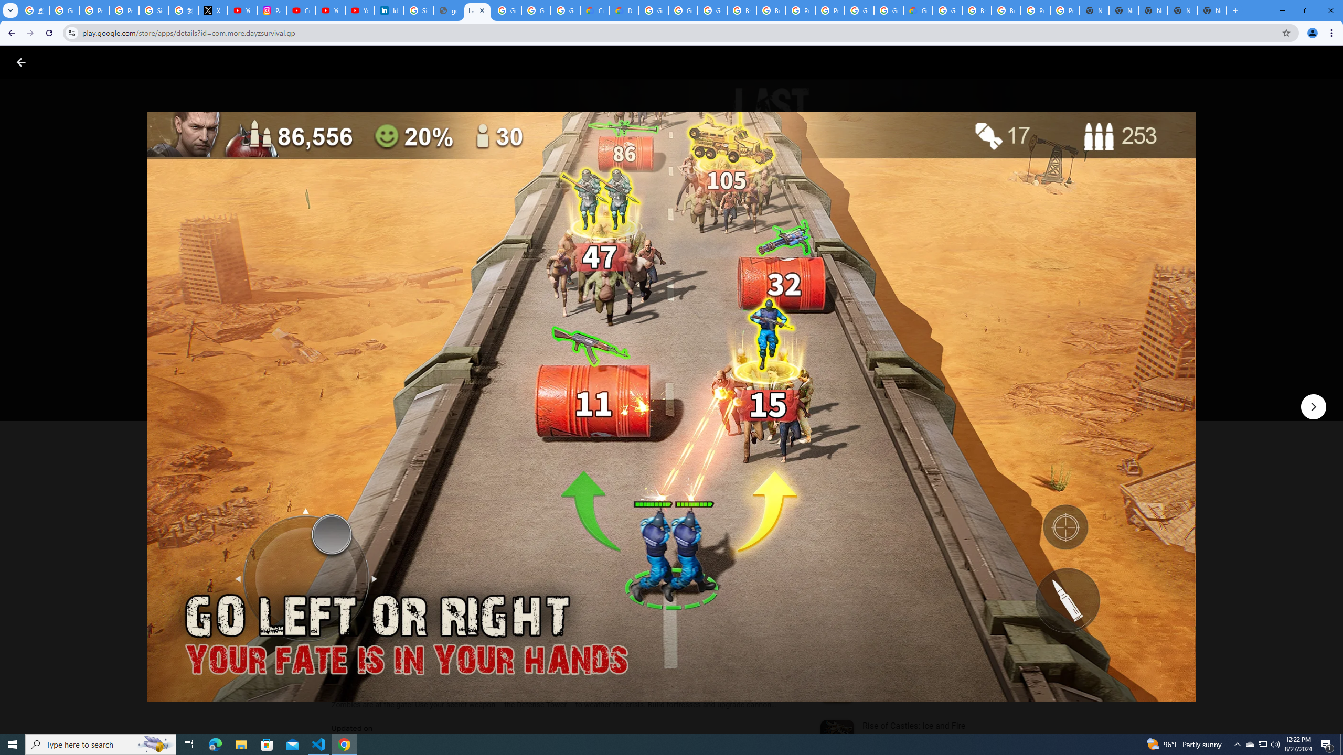  I want to click on See more information on Similar games, so click(911, 498).